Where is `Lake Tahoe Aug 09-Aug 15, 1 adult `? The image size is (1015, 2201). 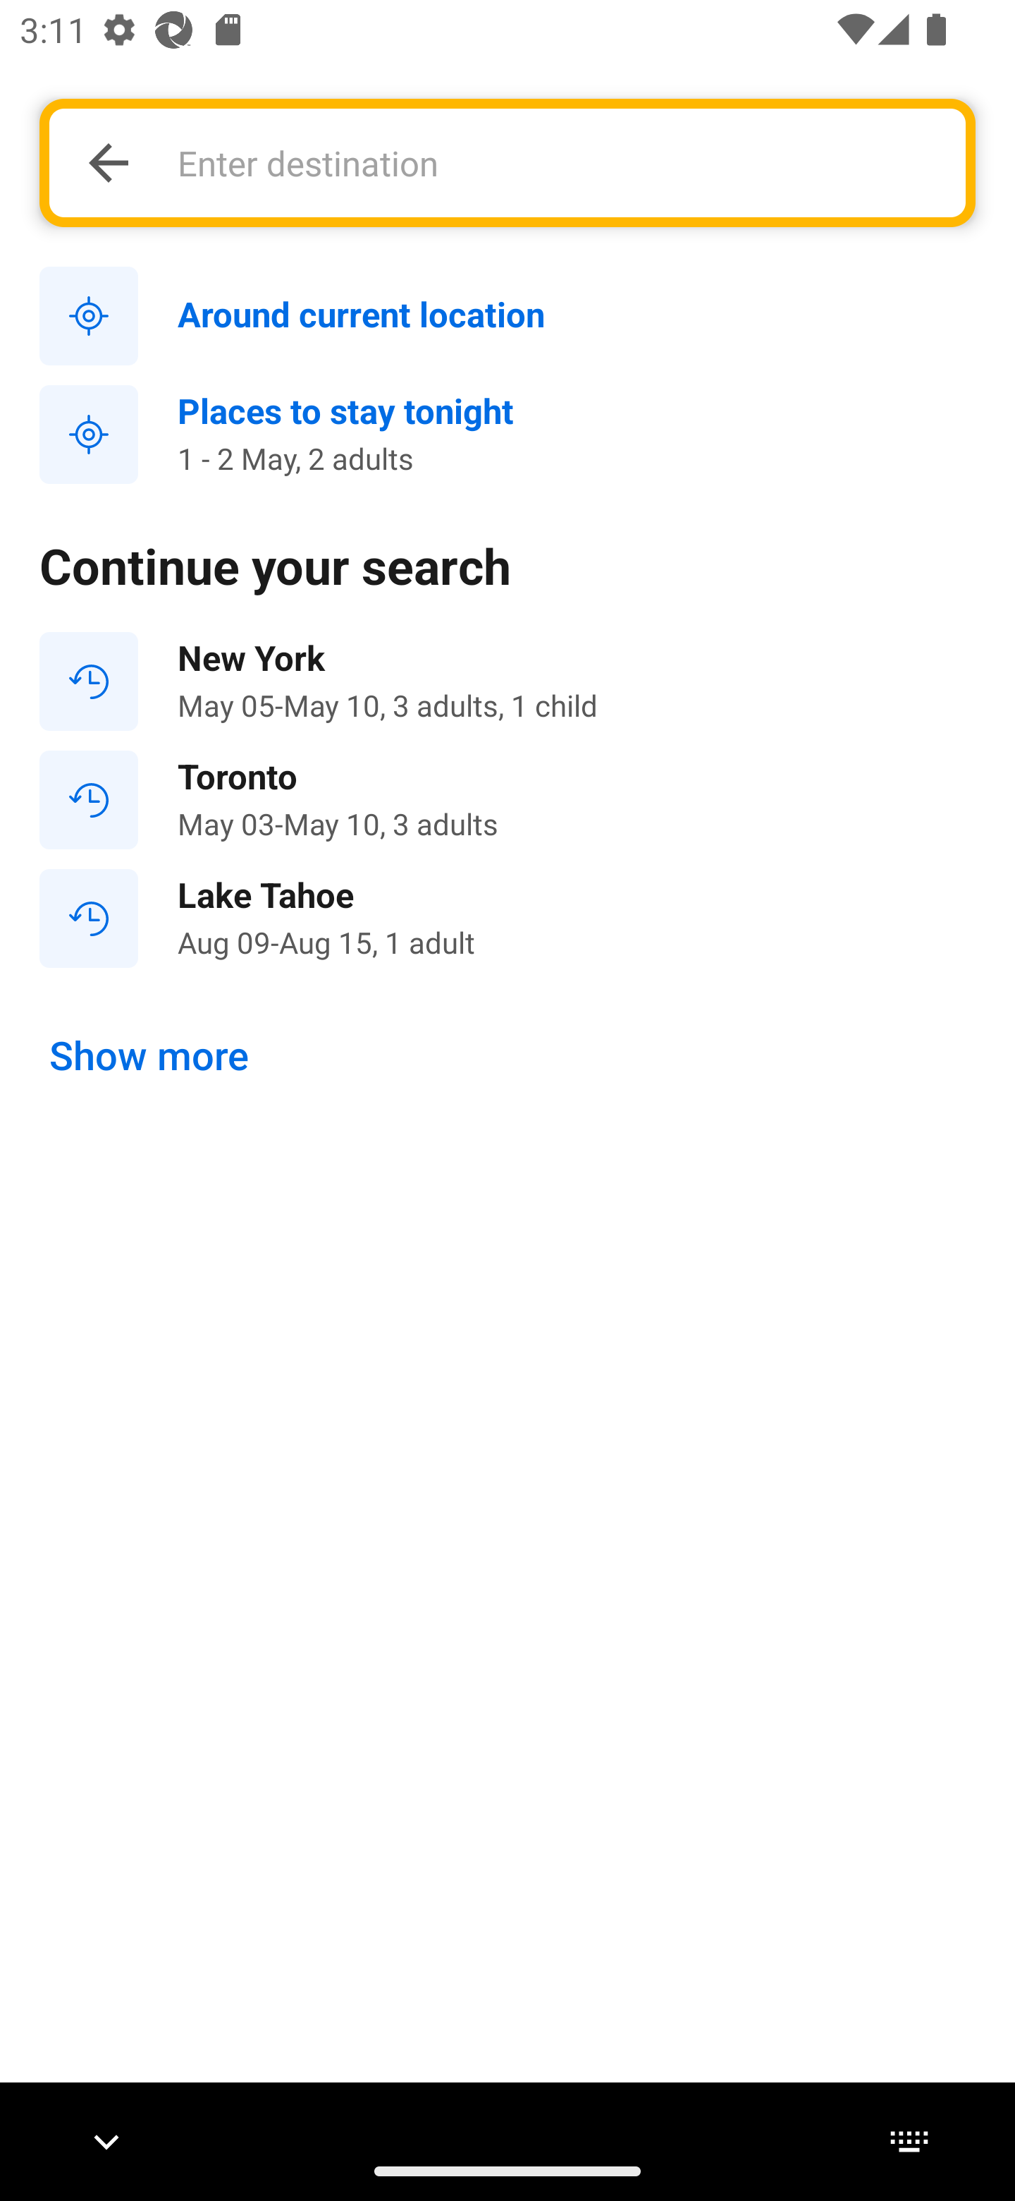 Lake Tahoe Aug 09-Aug 15, 1 adult  is located at coordinates (508, 917).